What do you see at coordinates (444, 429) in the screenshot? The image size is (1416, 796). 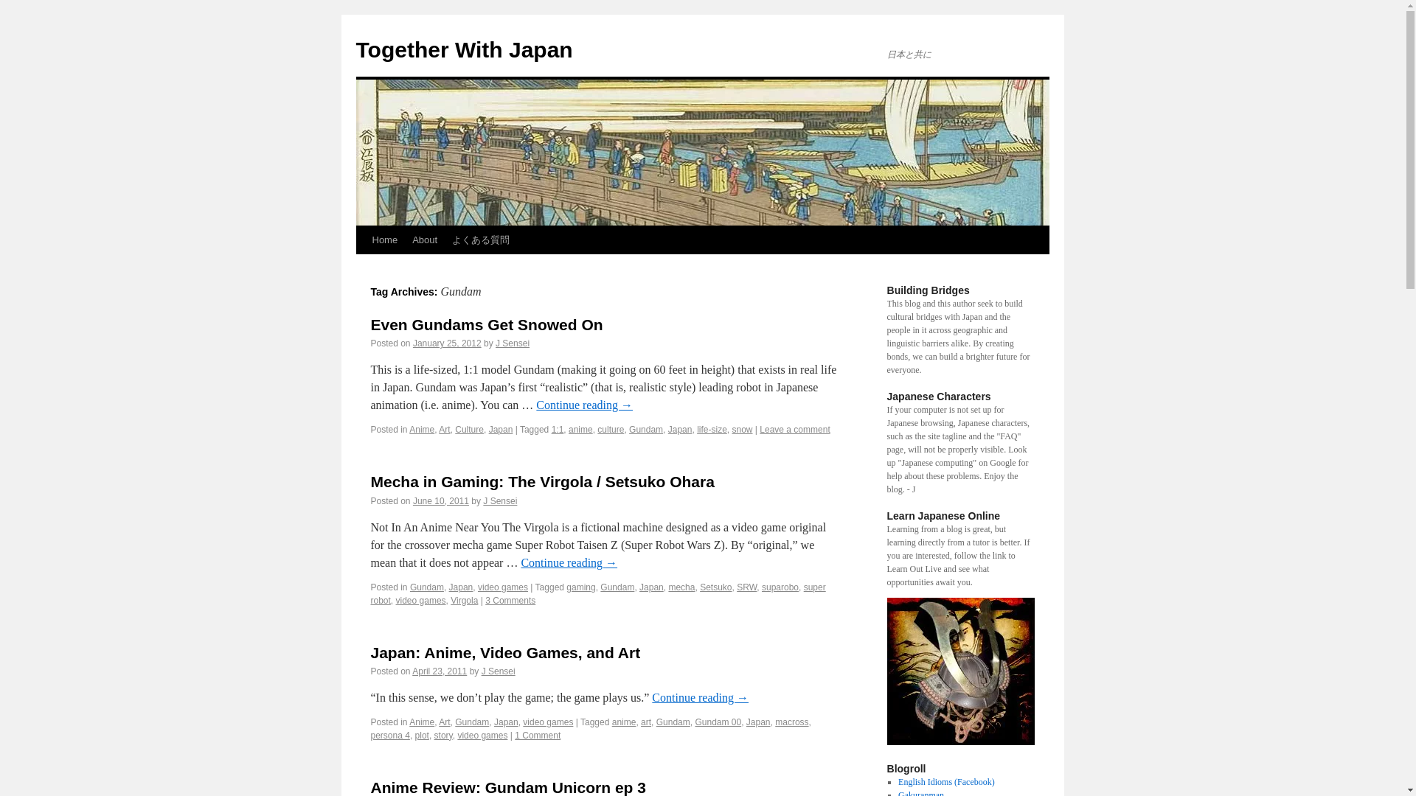 I see `Art` at bounding box center [444, 429].